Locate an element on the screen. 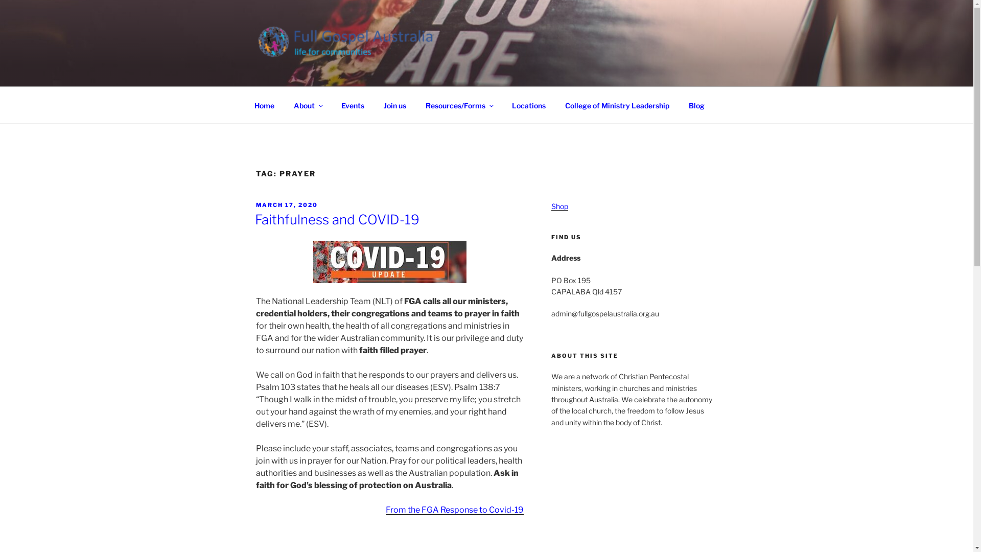 Image resolution: width=981 pixels, height=552 pixels. Home is located at coordinates (264, 105).